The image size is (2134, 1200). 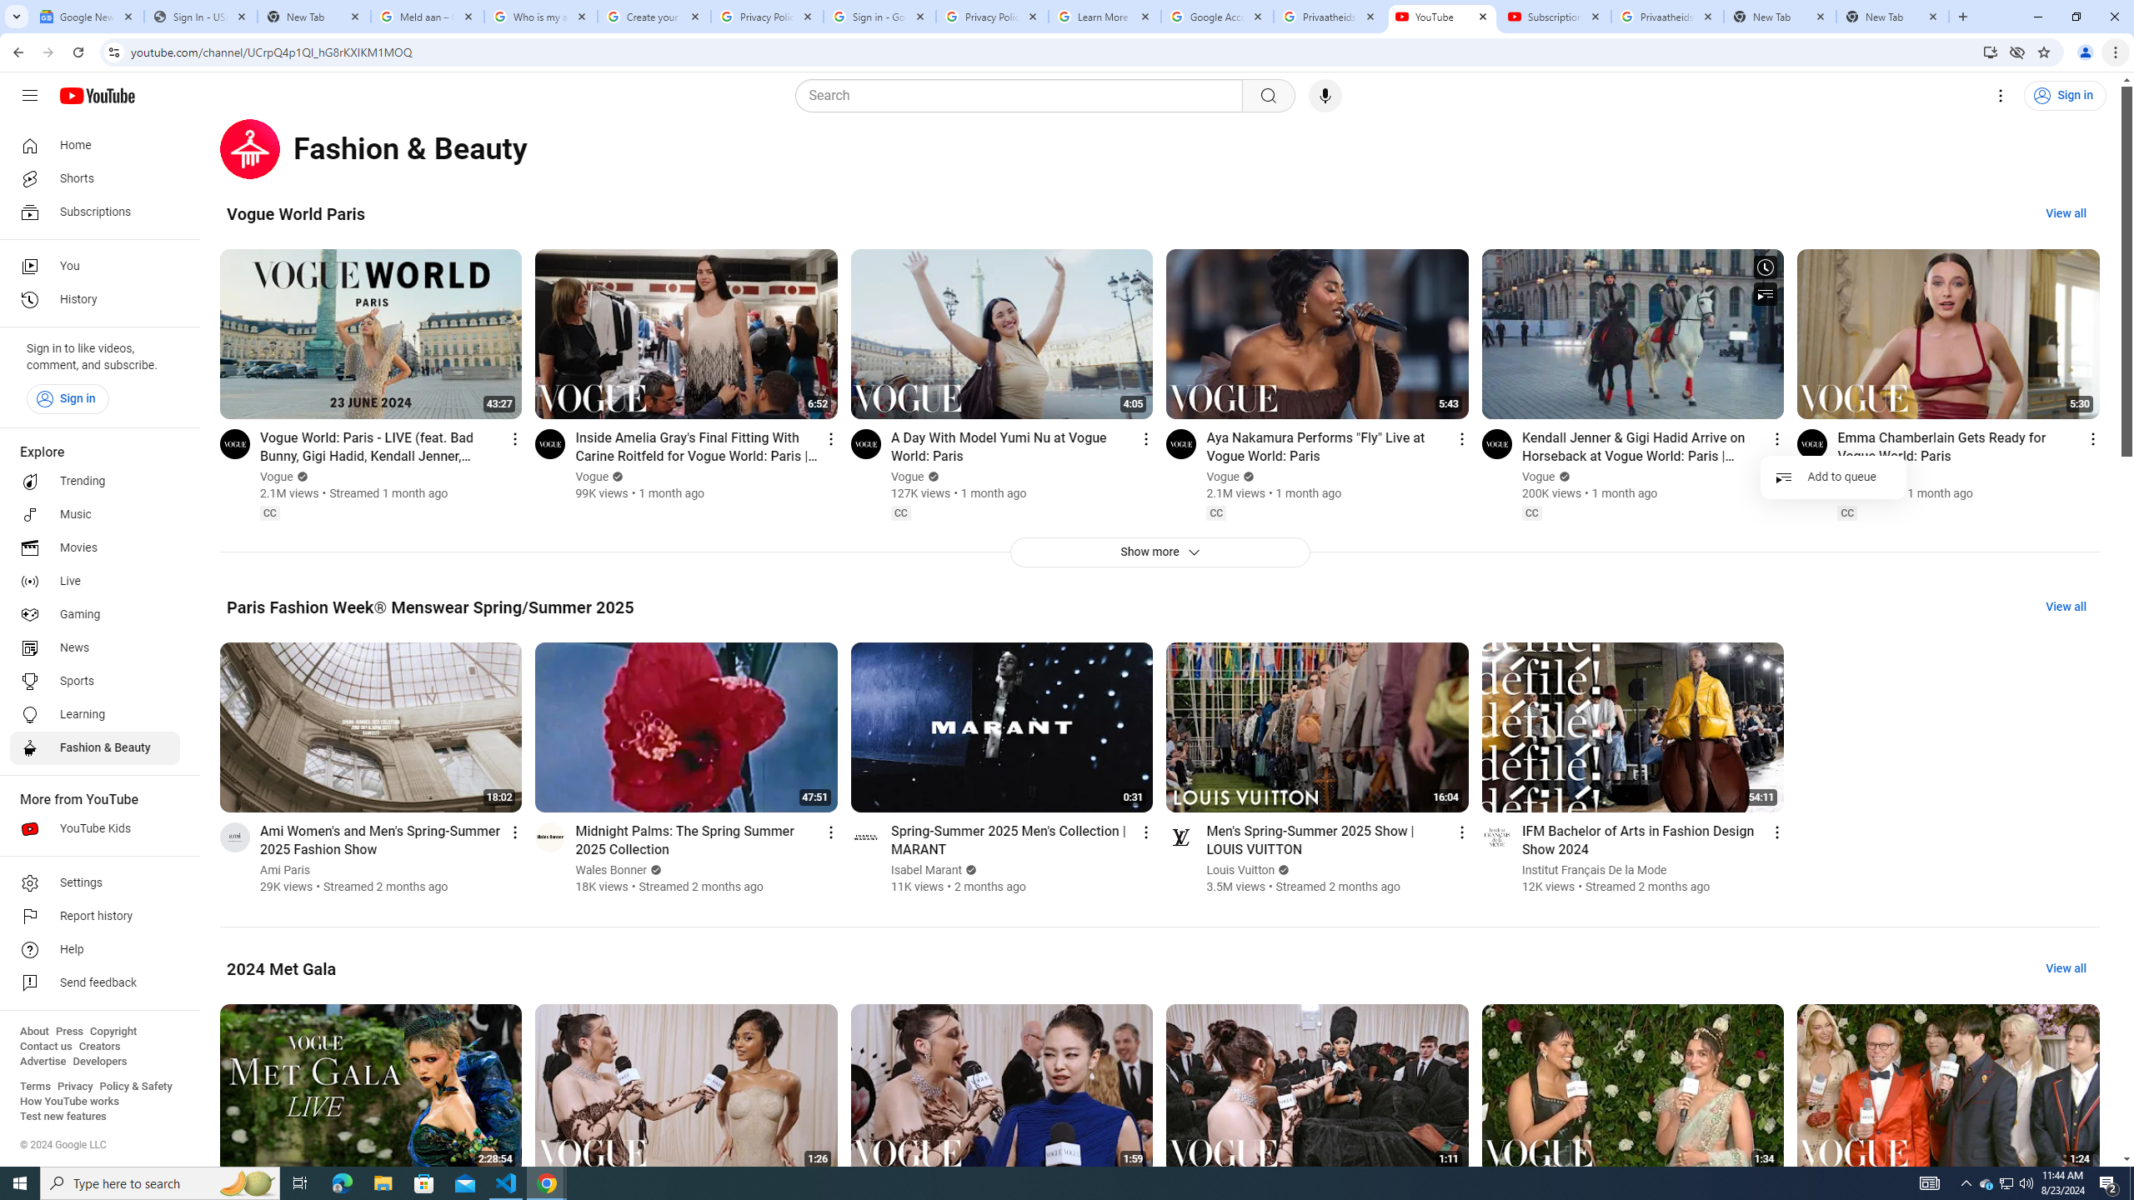 What do you see at coordinates (1854, 477) in the screenshot?
I see `Vogue` at bounding box center [1854, 477].